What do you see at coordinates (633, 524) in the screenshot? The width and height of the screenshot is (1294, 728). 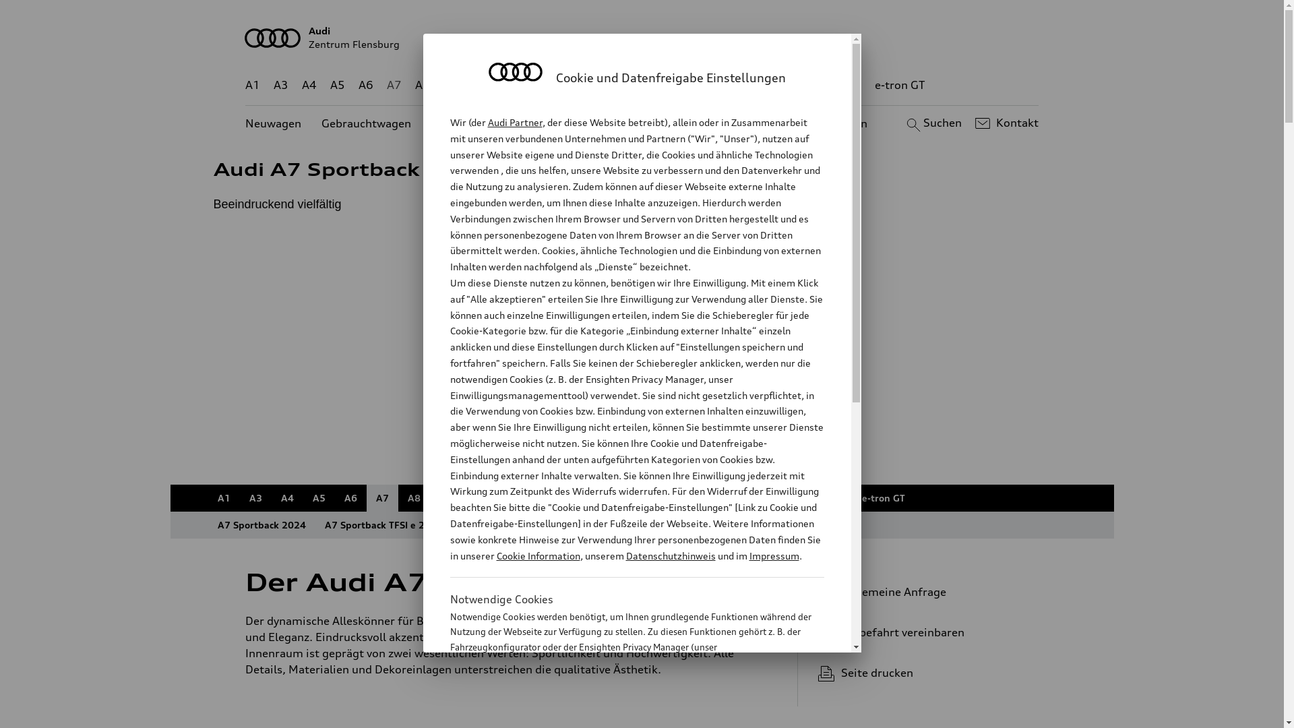 I see `RS 7 Sportback 2024` at bounding box center [633, 524].